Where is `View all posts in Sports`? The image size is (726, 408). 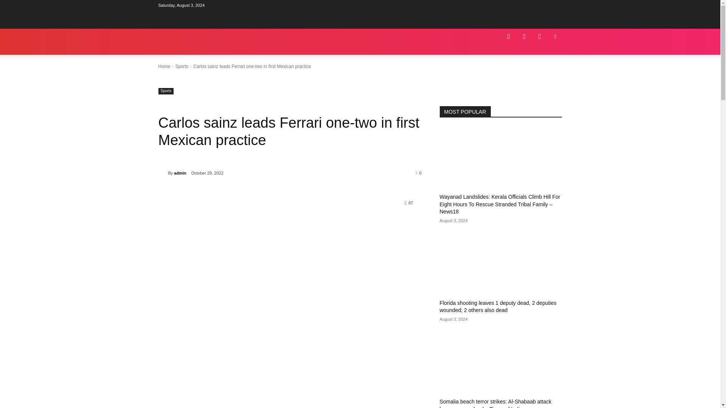 View all posts in Sports is located at coordinates (181, 66).